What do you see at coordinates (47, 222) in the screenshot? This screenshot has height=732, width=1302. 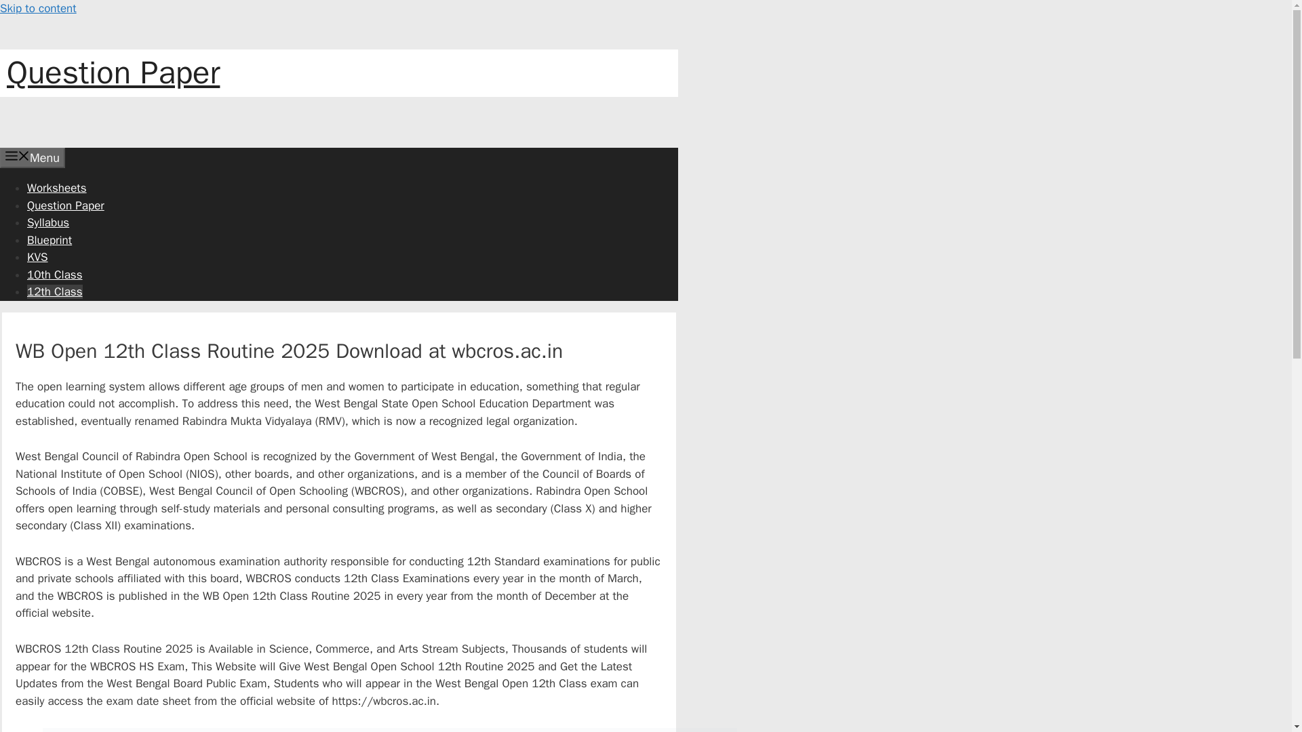 I see `Syllabus` at bounding box center [47, 222].